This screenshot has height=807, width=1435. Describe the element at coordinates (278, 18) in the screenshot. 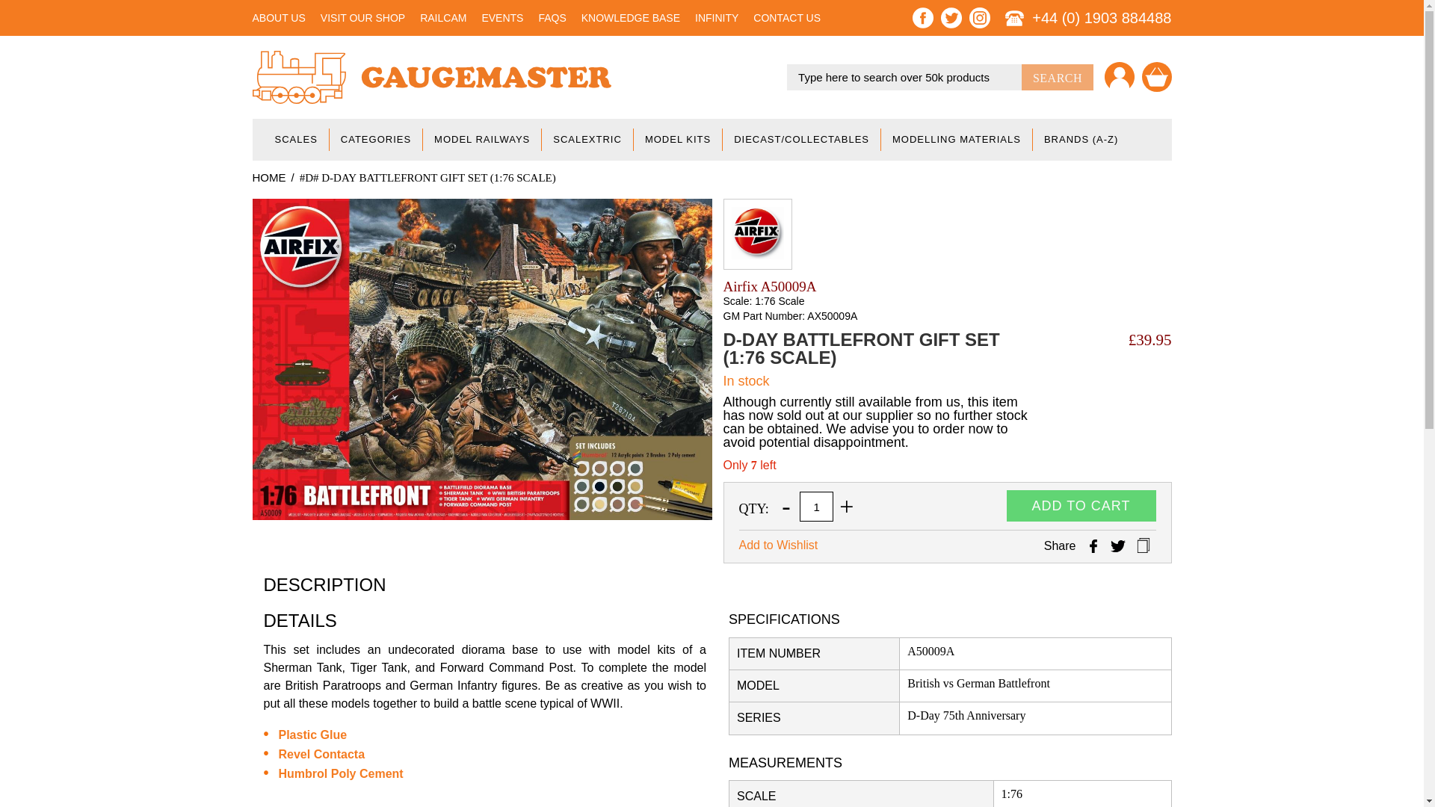

I see `ABOUT US` at that location.